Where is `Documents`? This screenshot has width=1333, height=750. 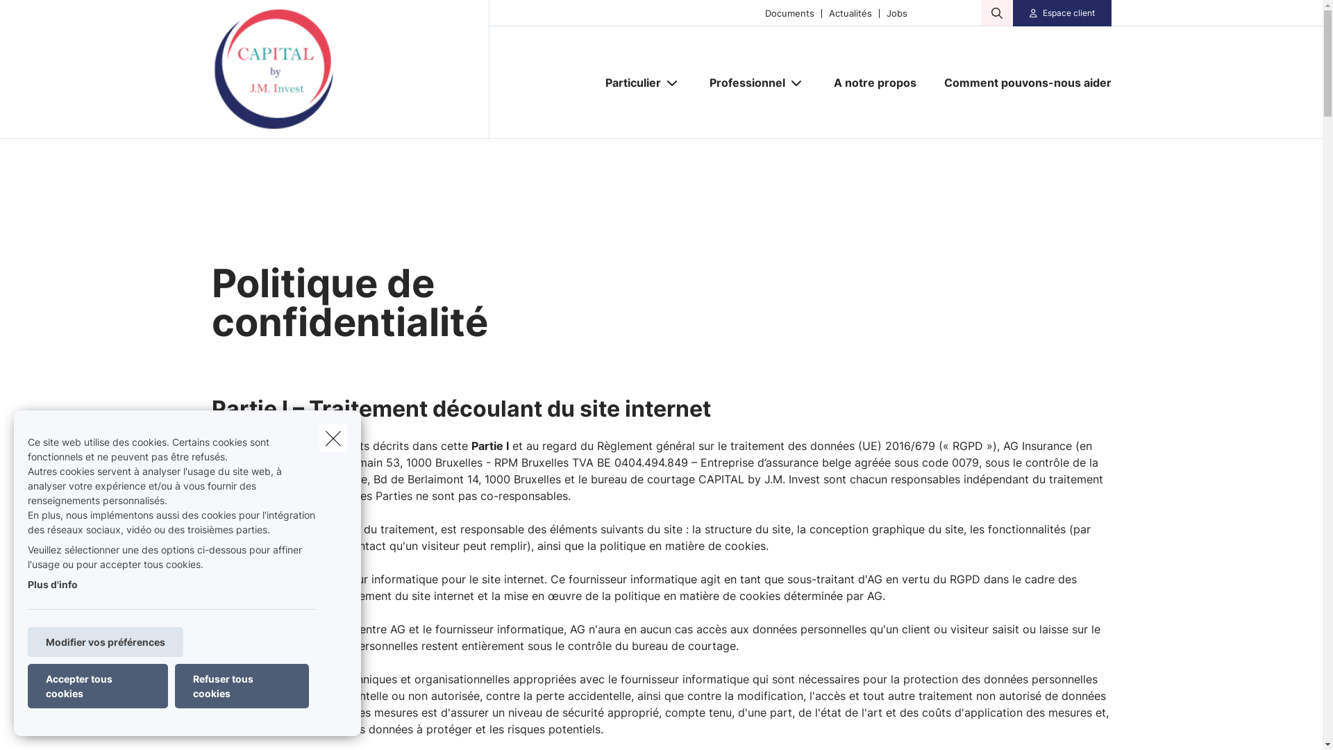 Documents is located at coordinates (786, 12).